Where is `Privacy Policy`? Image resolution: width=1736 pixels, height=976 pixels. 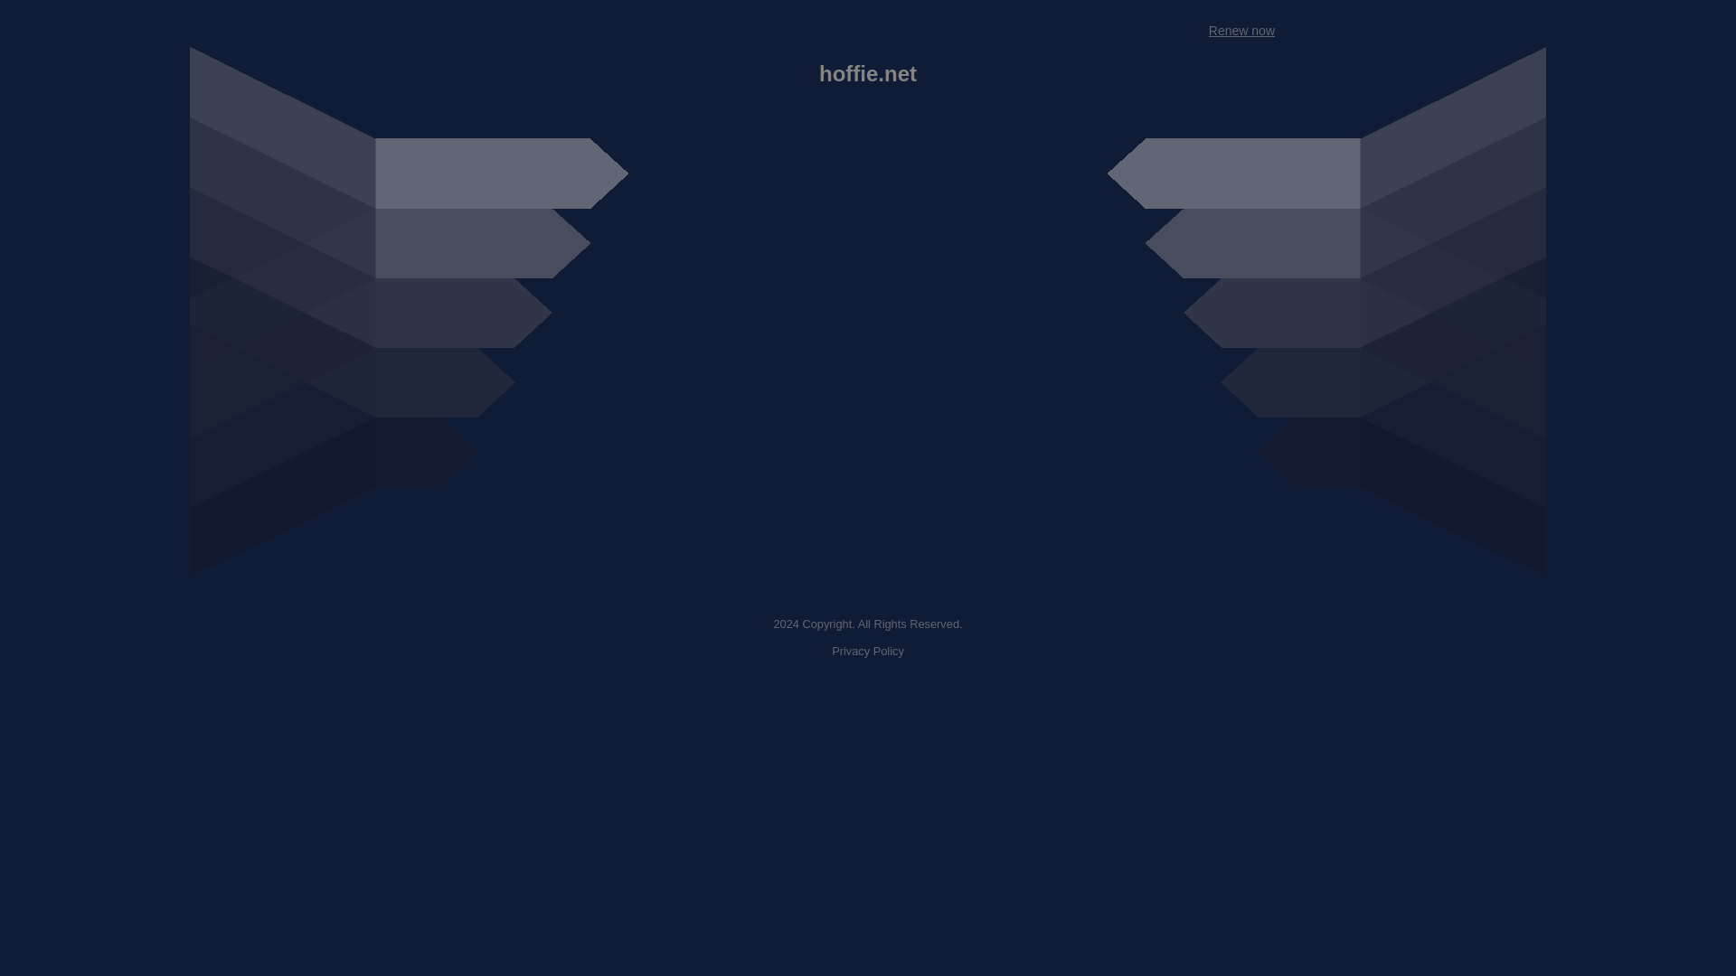 Privacy Policy is located at coordinates (868, 651).